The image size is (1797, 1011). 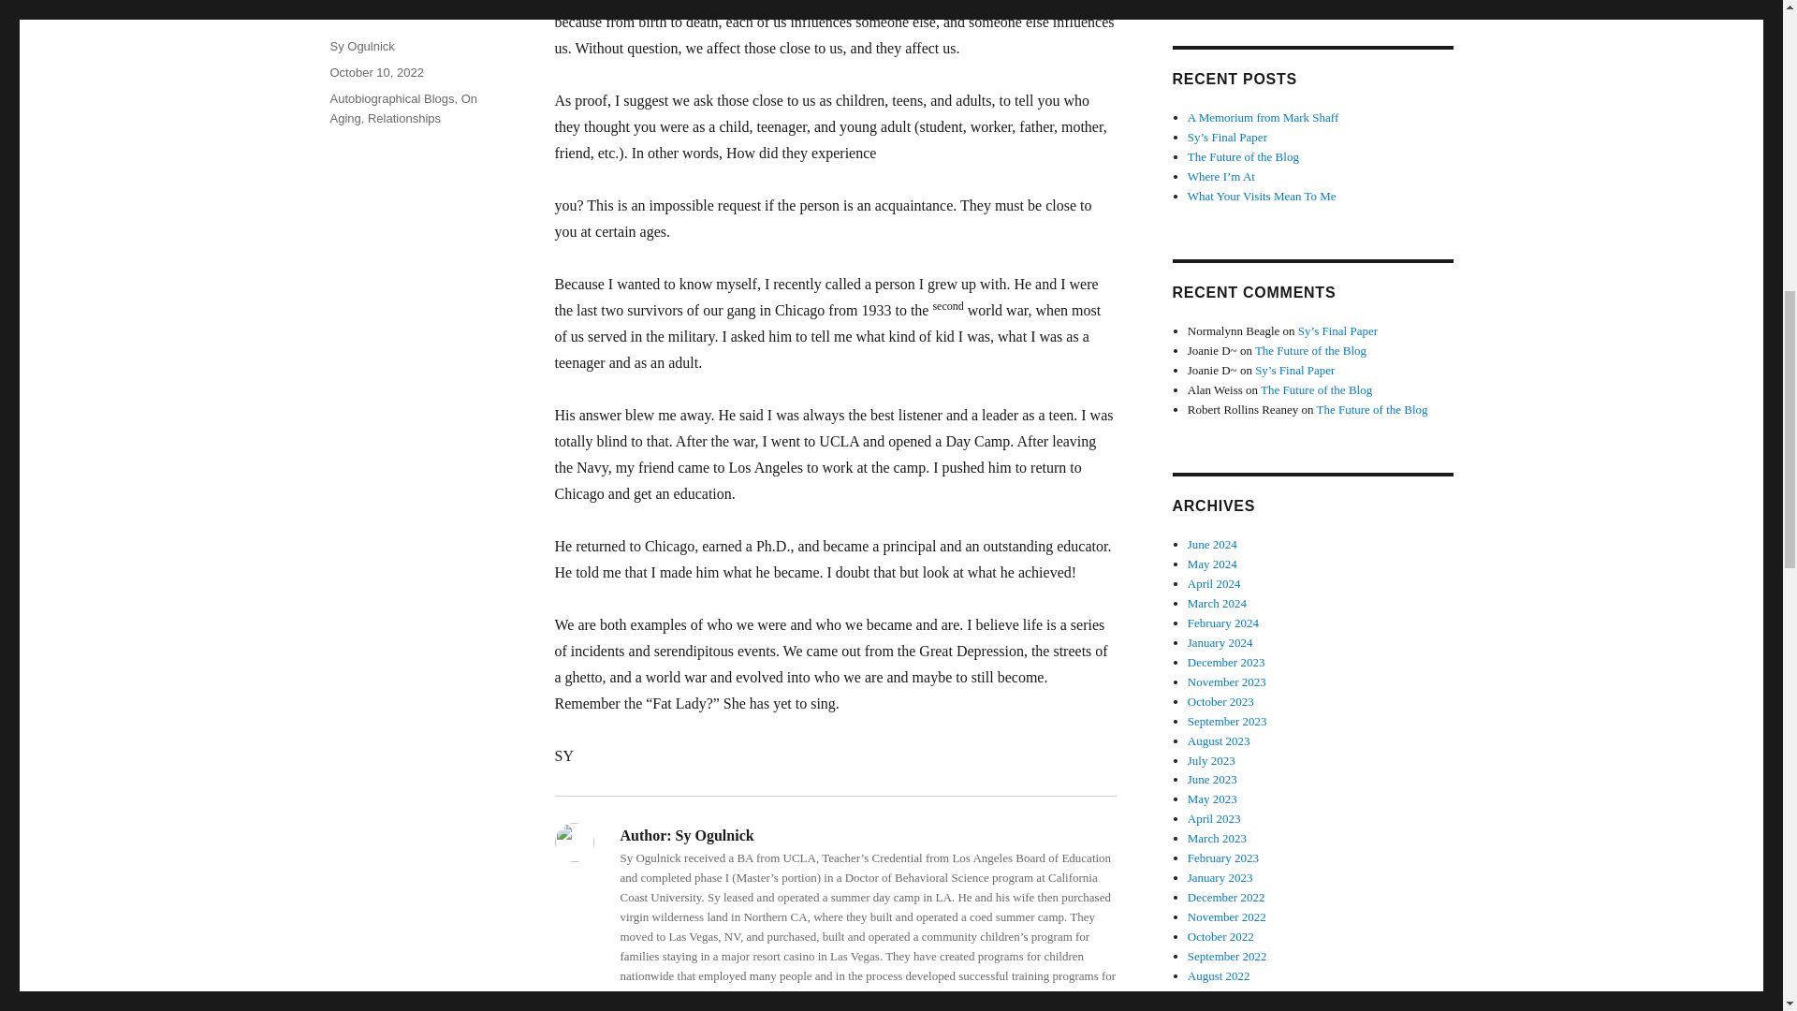 What do you see at coordinates (1217, 603) in the screenshot?
I see `March 2024` at bounding box center [1217, 603].